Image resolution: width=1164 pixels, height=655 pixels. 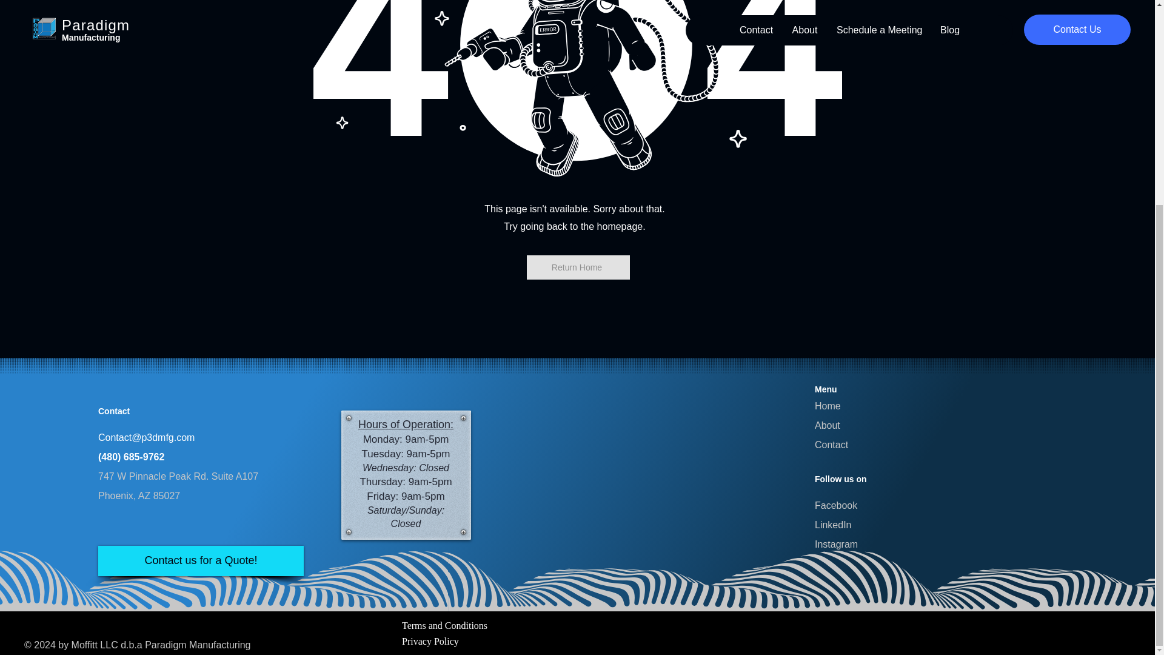 I want to click on Privacy Policy, so click(x=430, y=640).